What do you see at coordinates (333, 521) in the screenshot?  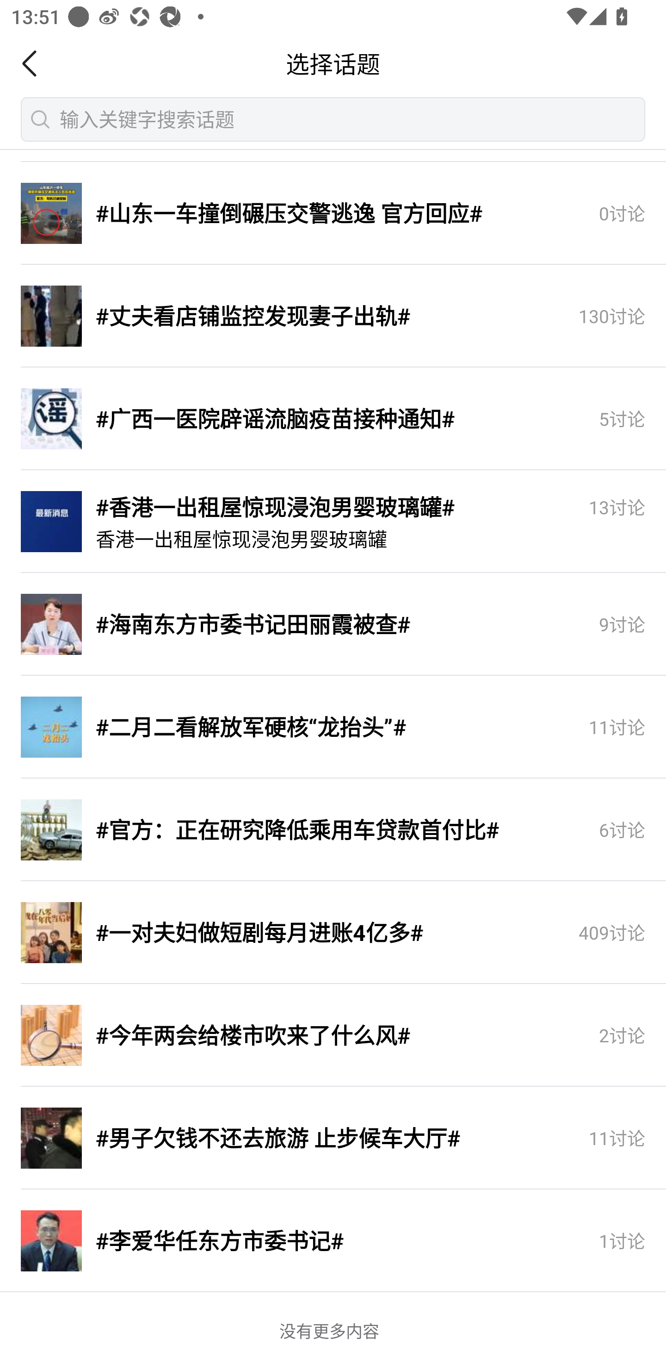 I see `#香港一出租屋惊现浸泡男婴玻璃罐# 13讨论 香港一出租屋惊现浸泡男婴玻璃罐` at bounding box center [333, 521].